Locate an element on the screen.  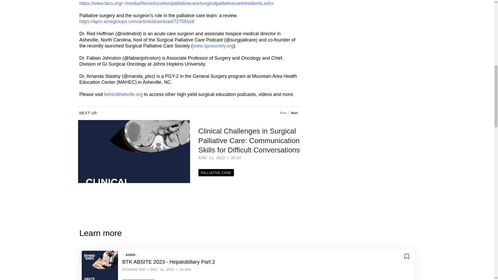
BTK ABSITE 2023 - Hepatobiliary Part 2 is located at coordinates (100, 265).